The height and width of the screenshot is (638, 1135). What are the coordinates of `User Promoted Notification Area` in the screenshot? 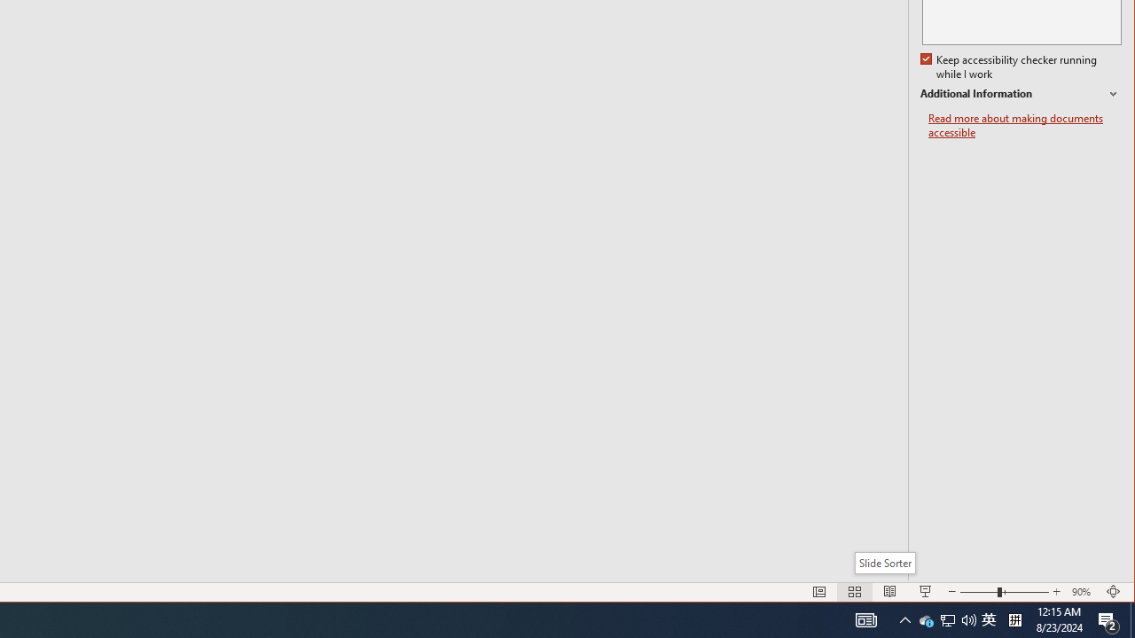 It's located at (947, 620).